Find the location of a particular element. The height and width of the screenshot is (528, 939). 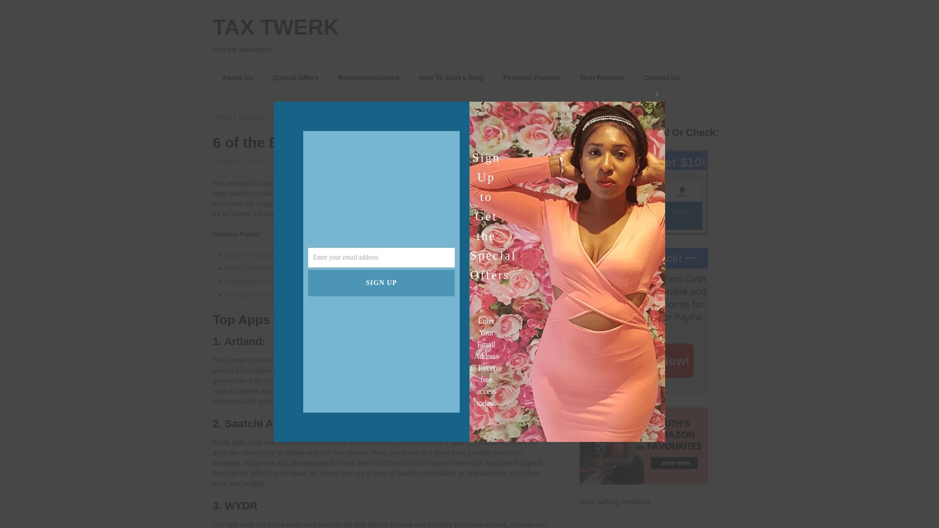

best apps for collecting art is located at coordinates (436, 214).